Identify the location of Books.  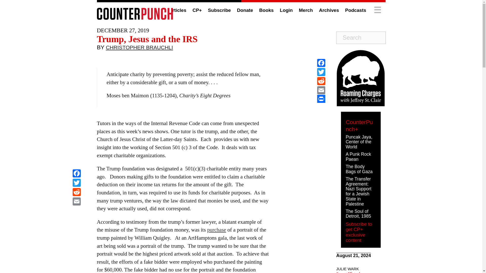
(266, 10).